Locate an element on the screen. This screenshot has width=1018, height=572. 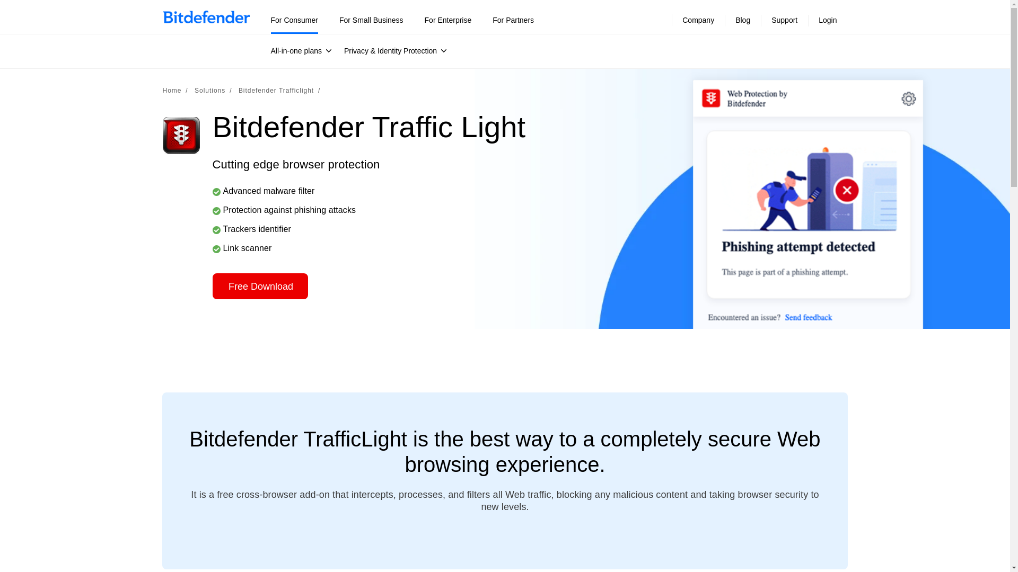
For Small Business is located at coordinates (371, 20).